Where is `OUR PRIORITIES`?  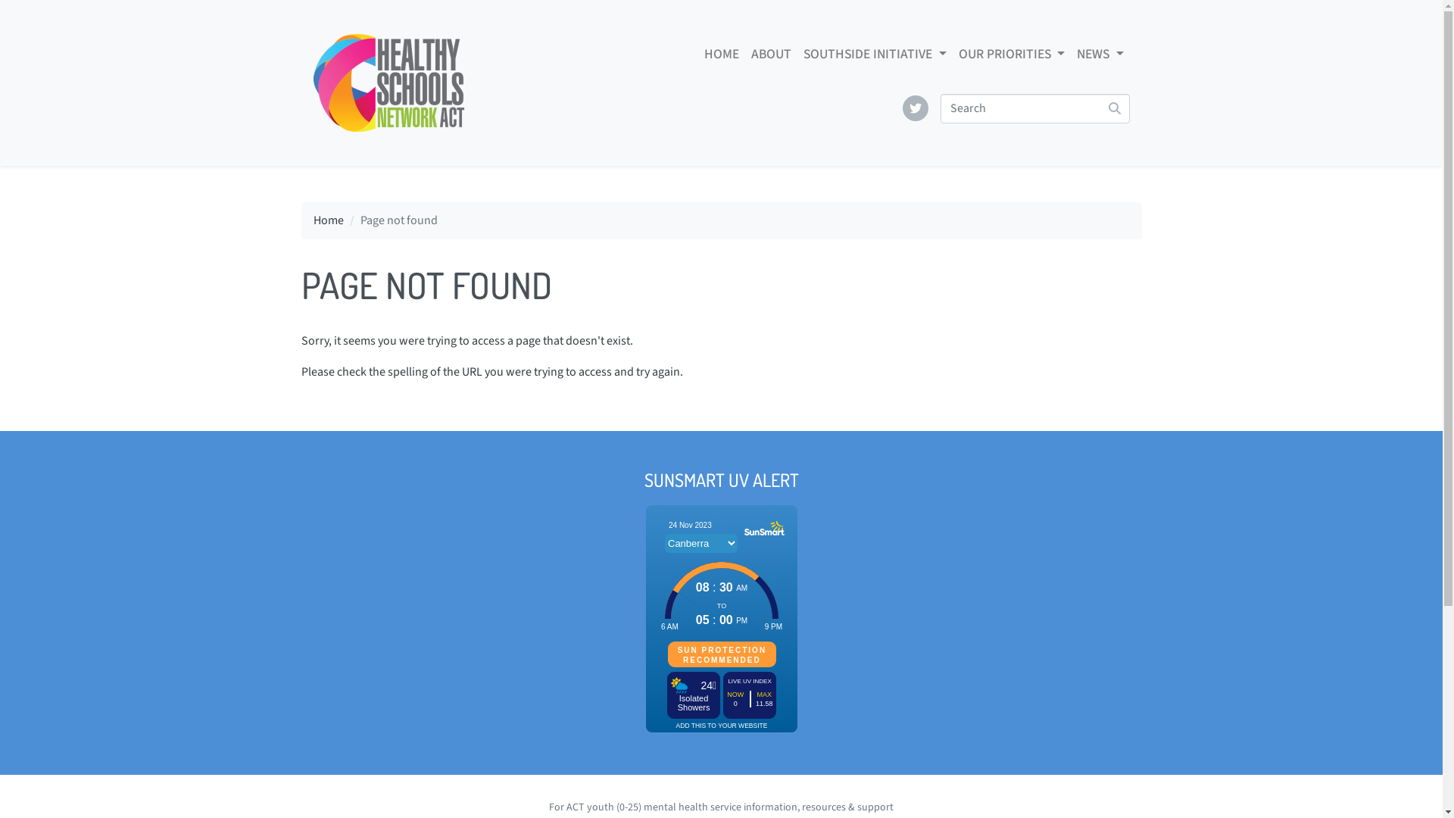
OUR PRIORITIES is located at coordinates (1012, 55).